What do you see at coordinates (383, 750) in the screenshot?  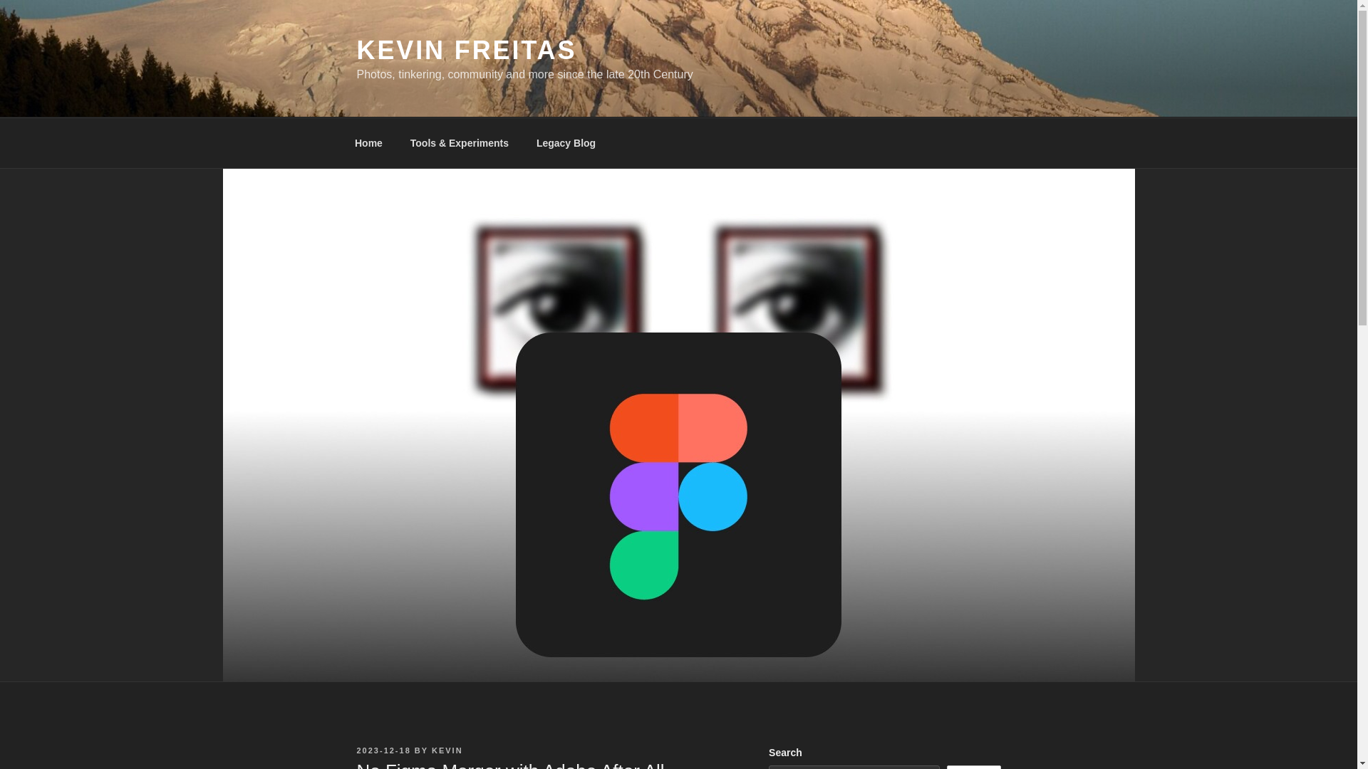 I see `2023-12-18` at bounding box center [383, 750].